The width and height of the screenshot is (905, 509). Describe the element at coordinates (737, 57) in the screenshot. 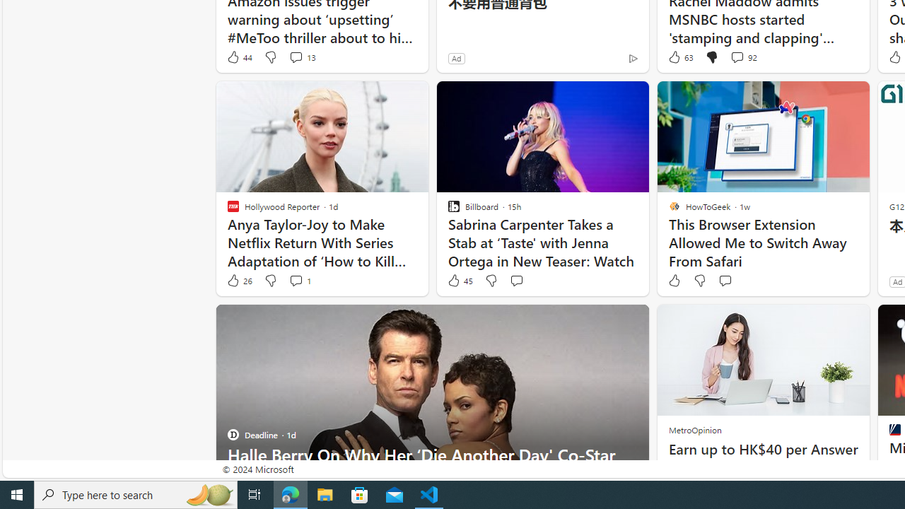

I see `View comments 92 Comment` at that location.